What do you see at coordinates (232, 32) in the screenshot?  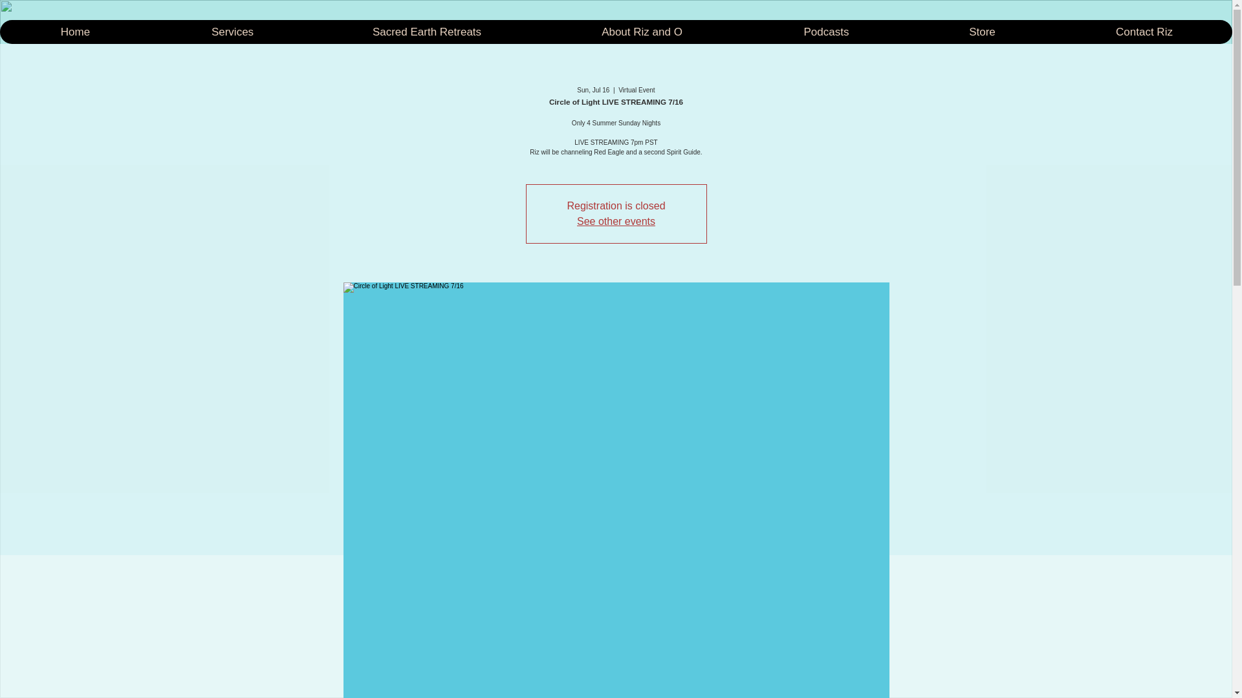 I see `Services` at bounding box center [232, 32].